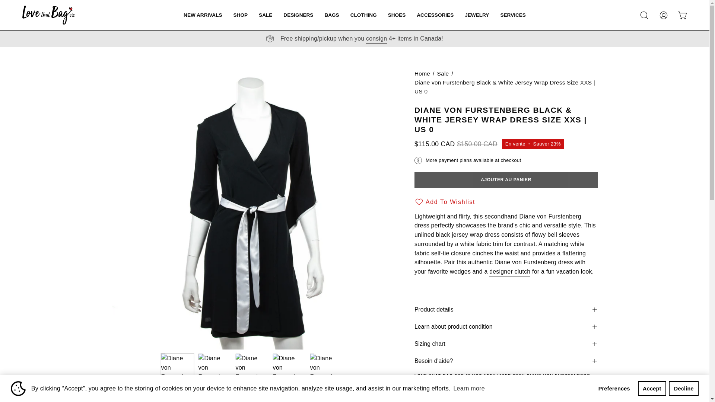 The width and height of the screenshot is (715, 402). I want to click on Retour a la page d'acceuil, so click(422, 73).